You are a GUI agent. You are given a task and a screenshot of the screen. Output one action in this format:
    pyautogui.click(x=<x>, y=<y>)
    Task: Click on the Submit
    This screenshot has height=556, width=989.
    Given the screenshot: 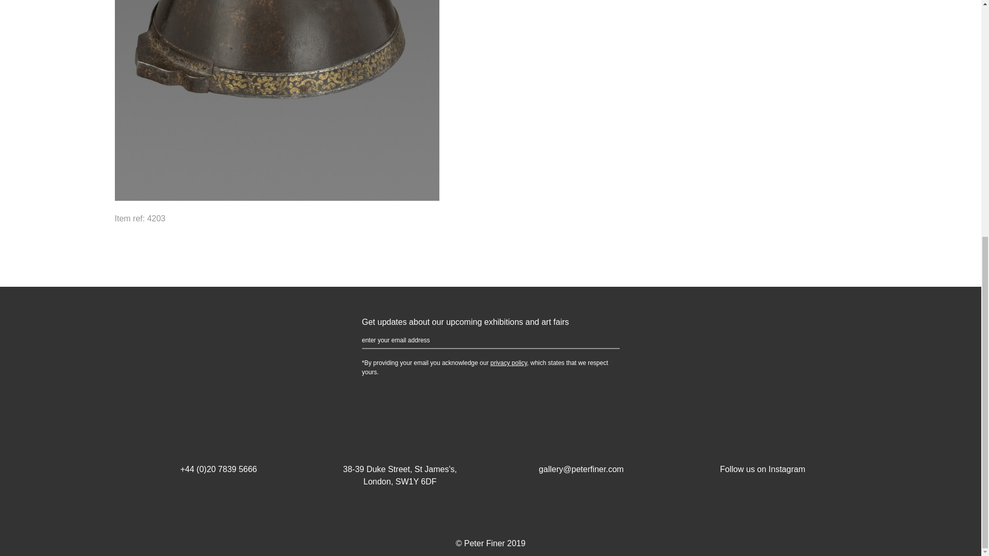 What is the action you would take?
    pyautogui.click(x=604, y=341)
    